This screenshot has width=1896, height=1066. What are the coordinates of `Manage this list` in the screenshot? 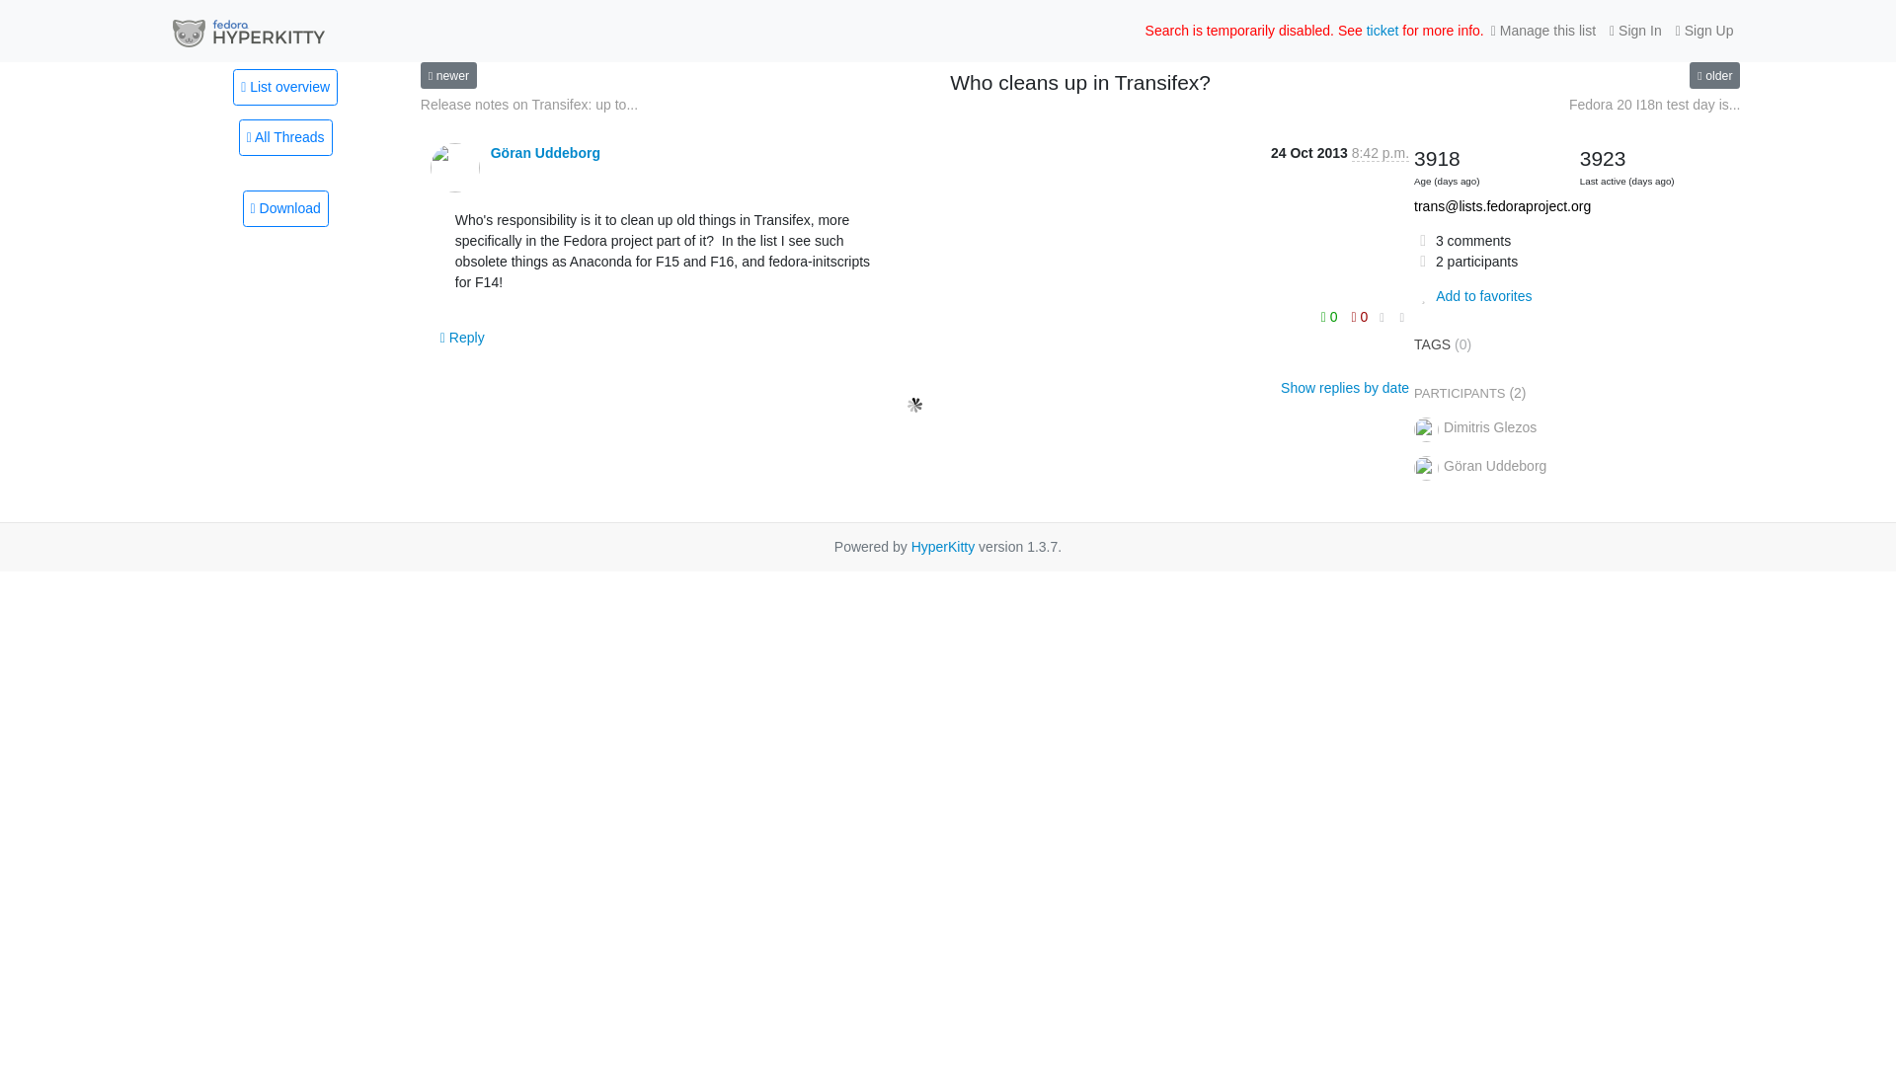 It's located at (1542, 31).